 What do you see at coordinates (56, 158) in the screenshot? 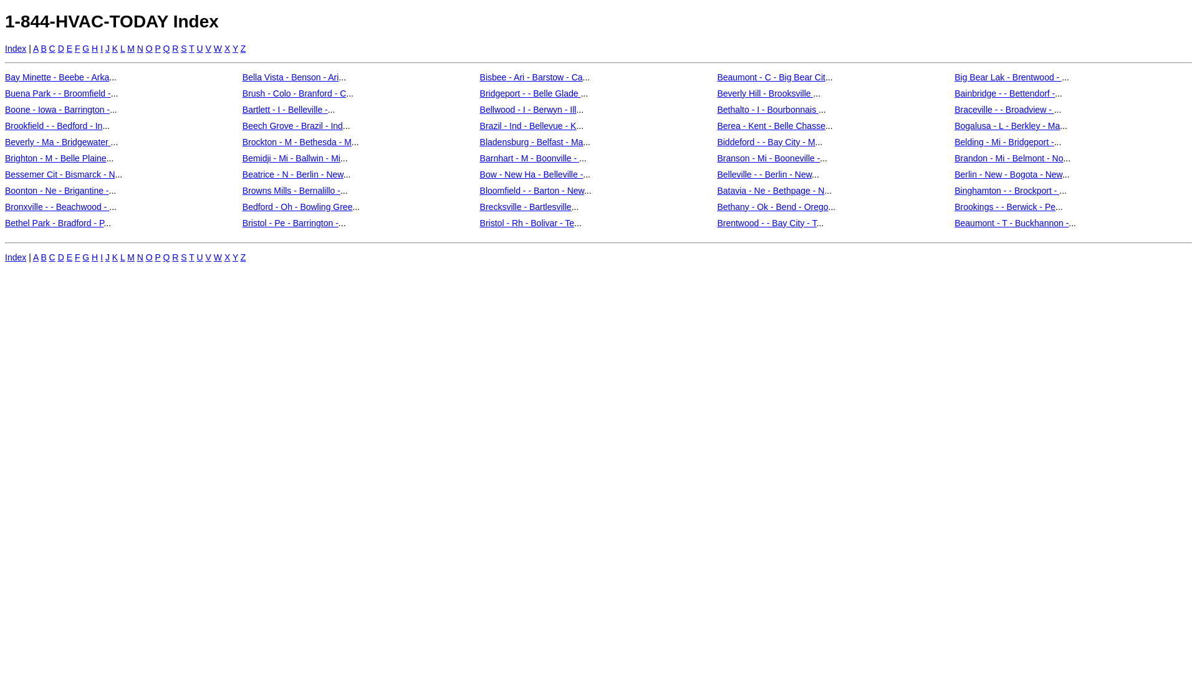
I see `Brighton - M - Belle Plaine` at bounding box center [56, 158].